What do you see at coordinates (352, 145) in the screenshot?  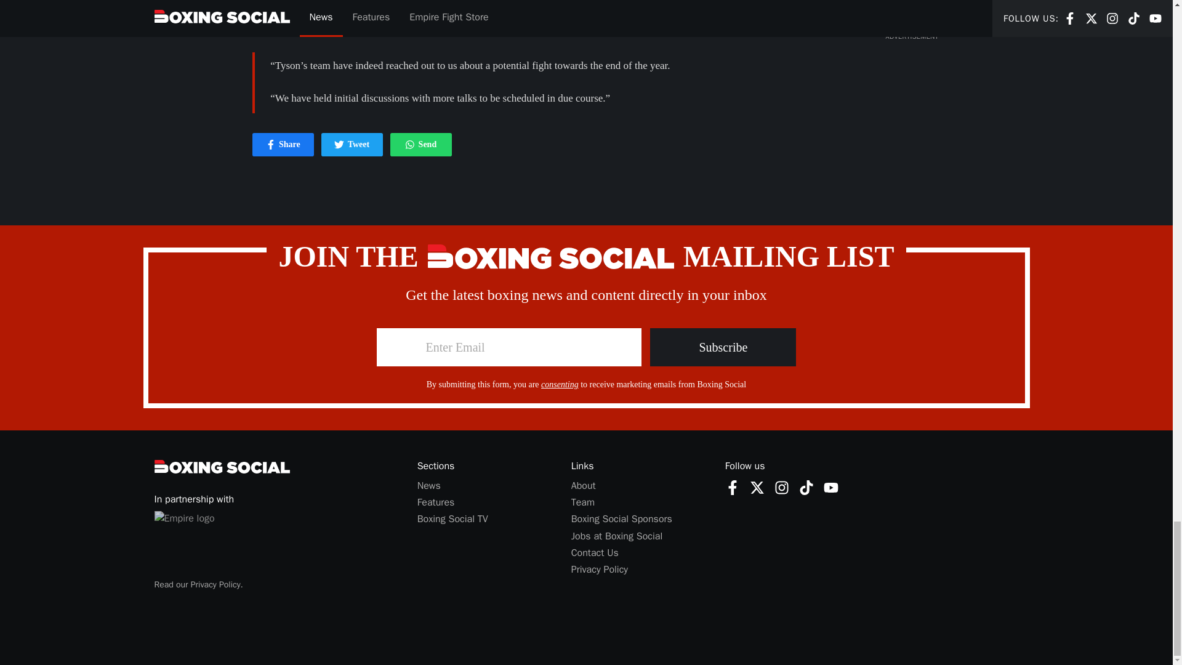 I see `About` at bounding box center [352, 145].